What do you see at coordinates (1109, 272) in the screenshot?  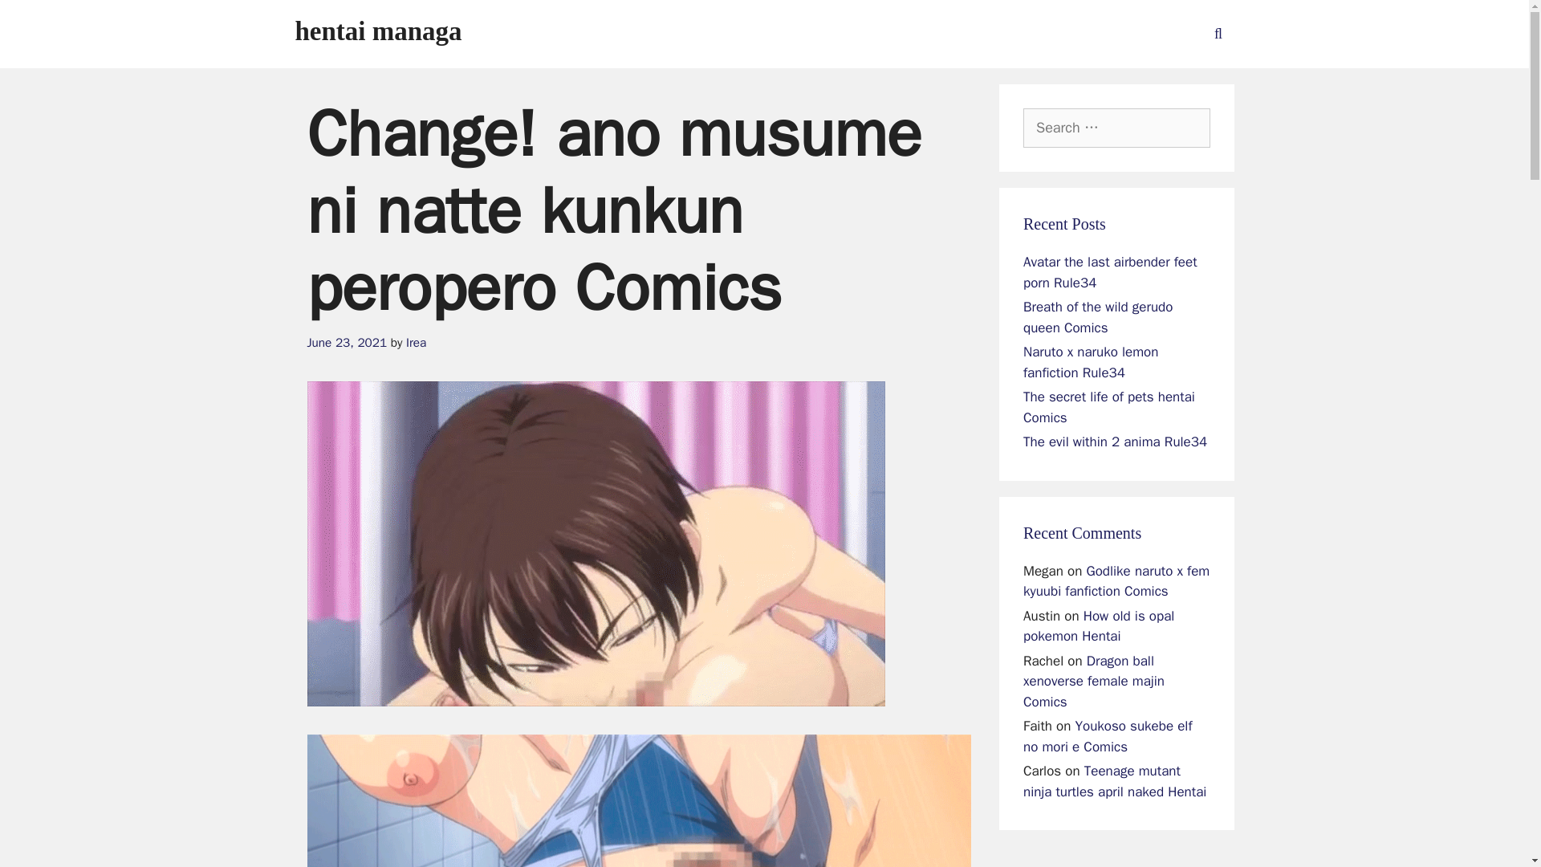 I see `Avatar the last airbender feet porn Rule34` at bounding box center [1109, 272].